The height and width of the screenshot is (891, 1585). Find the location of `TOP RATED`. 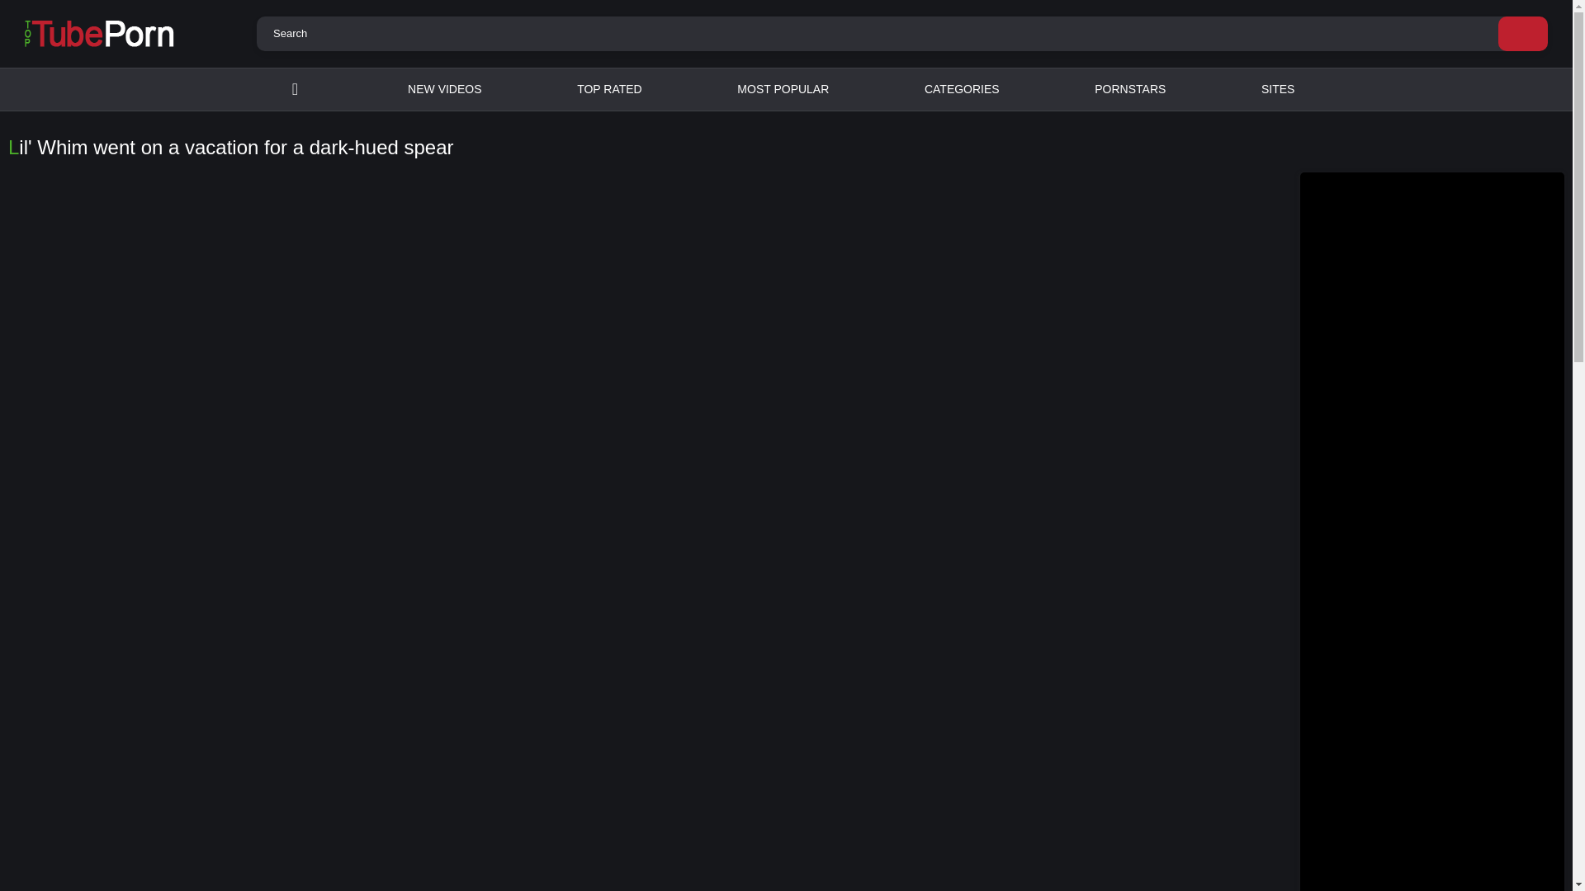

TOP RATED is located at coordinates (609, 89).